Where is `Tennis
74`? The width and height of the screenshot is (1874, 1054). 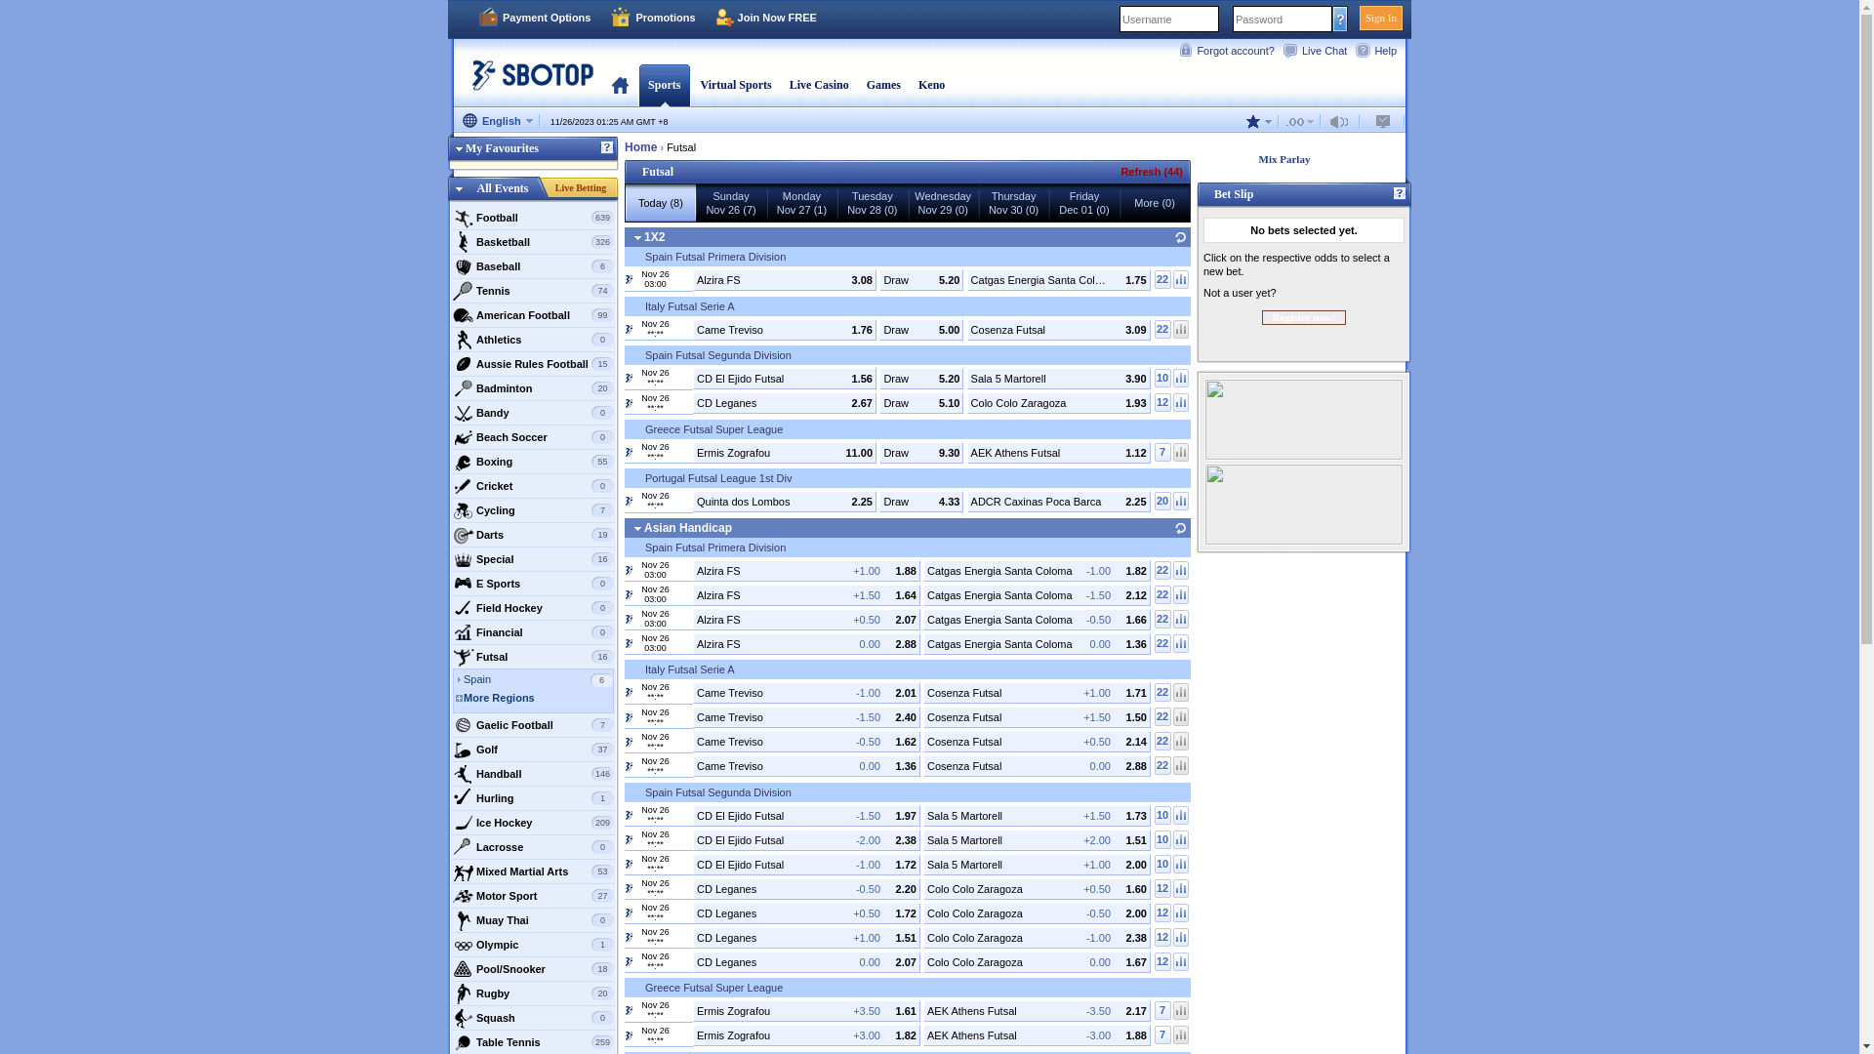
Tennis
74 is located at coordinates (533, 291).